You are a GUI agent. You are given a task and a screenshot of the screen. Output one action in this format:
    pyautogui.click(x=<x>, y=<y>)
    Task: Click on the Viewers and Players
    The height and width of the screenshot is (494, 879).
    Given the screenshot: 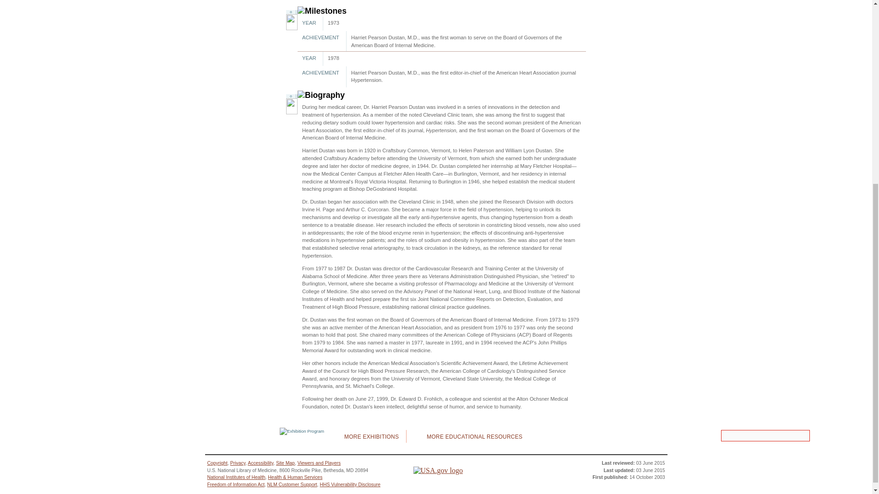 What is the action you would take?
    pyautogui.click(x=319, y=463)
    